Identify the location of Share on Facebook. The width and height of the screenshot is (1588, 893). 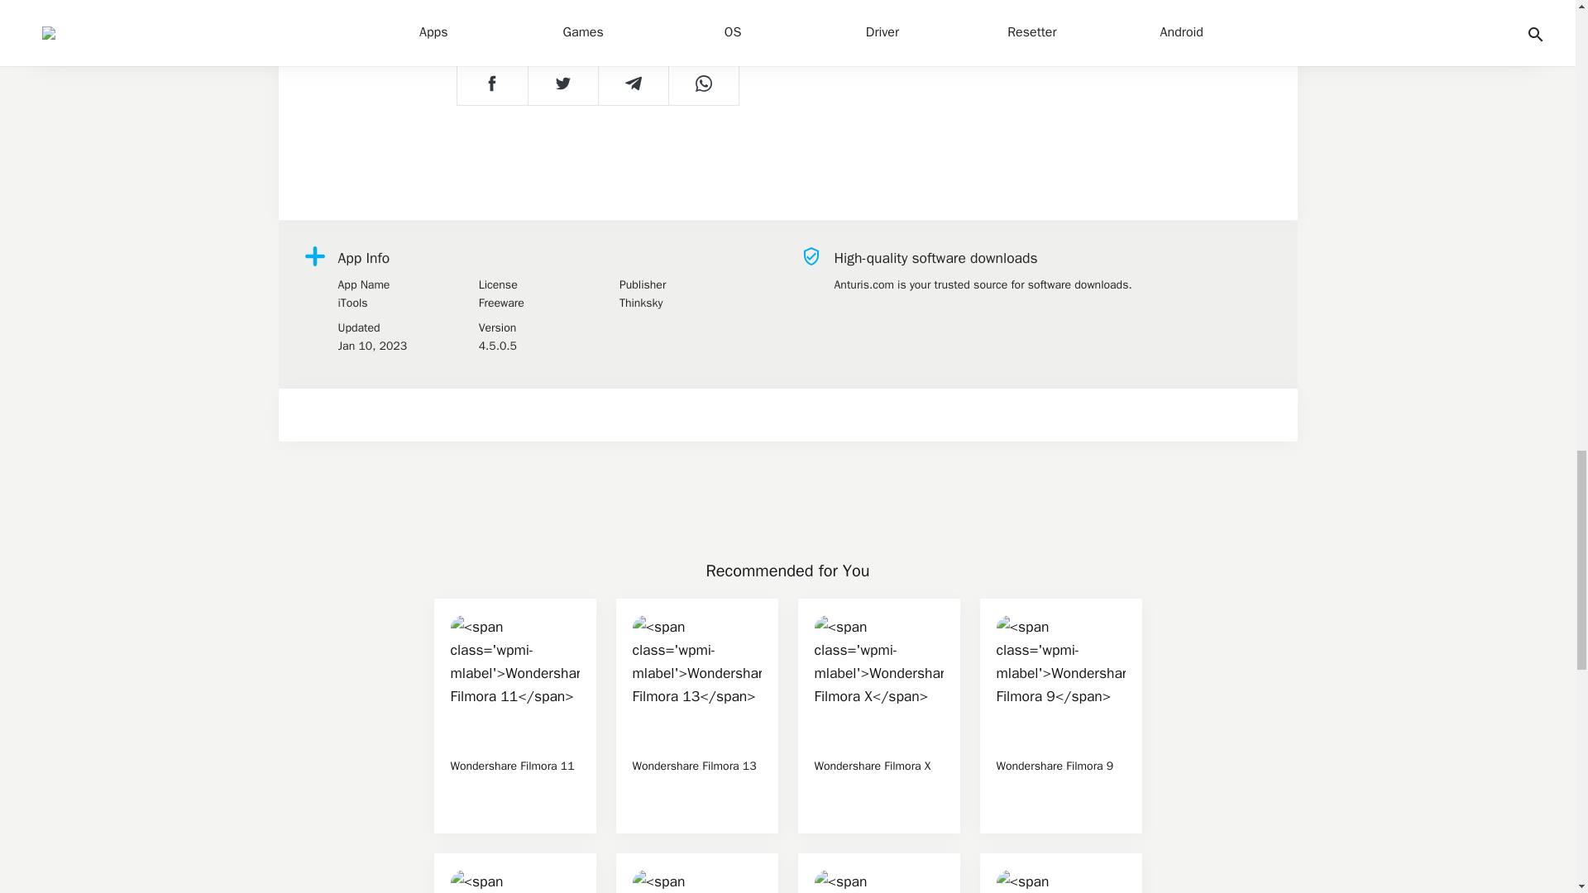
(491, 82).